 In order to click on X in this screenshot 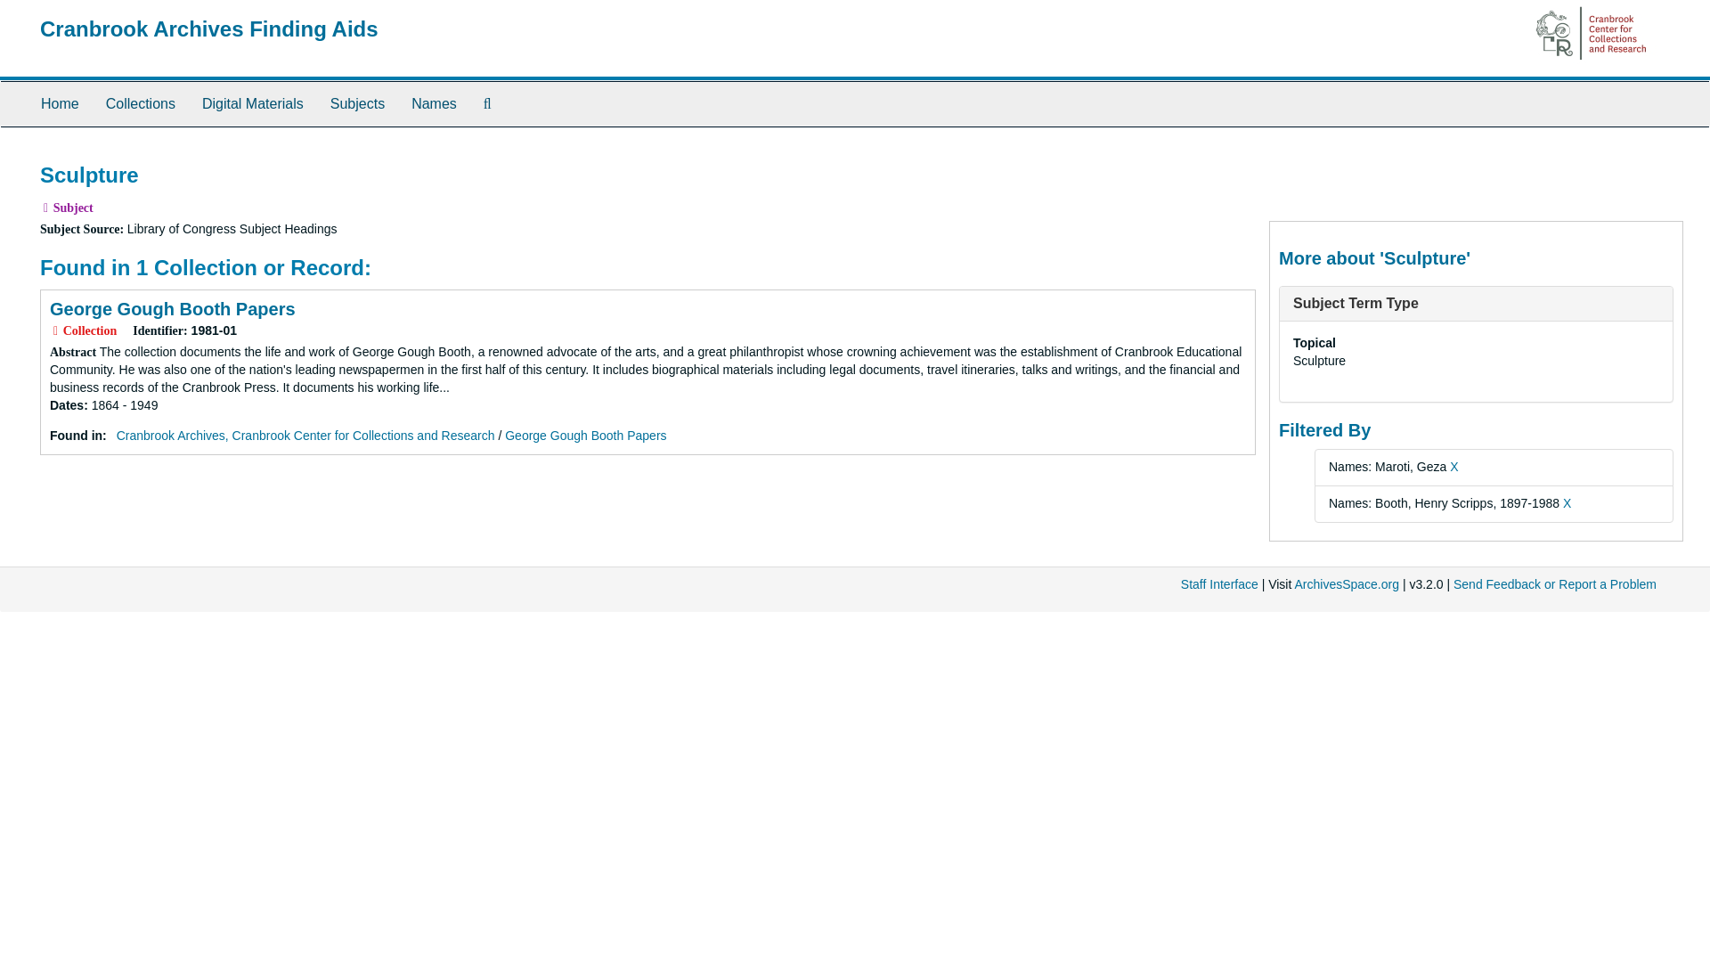, I will do `click(1453, 467)`.